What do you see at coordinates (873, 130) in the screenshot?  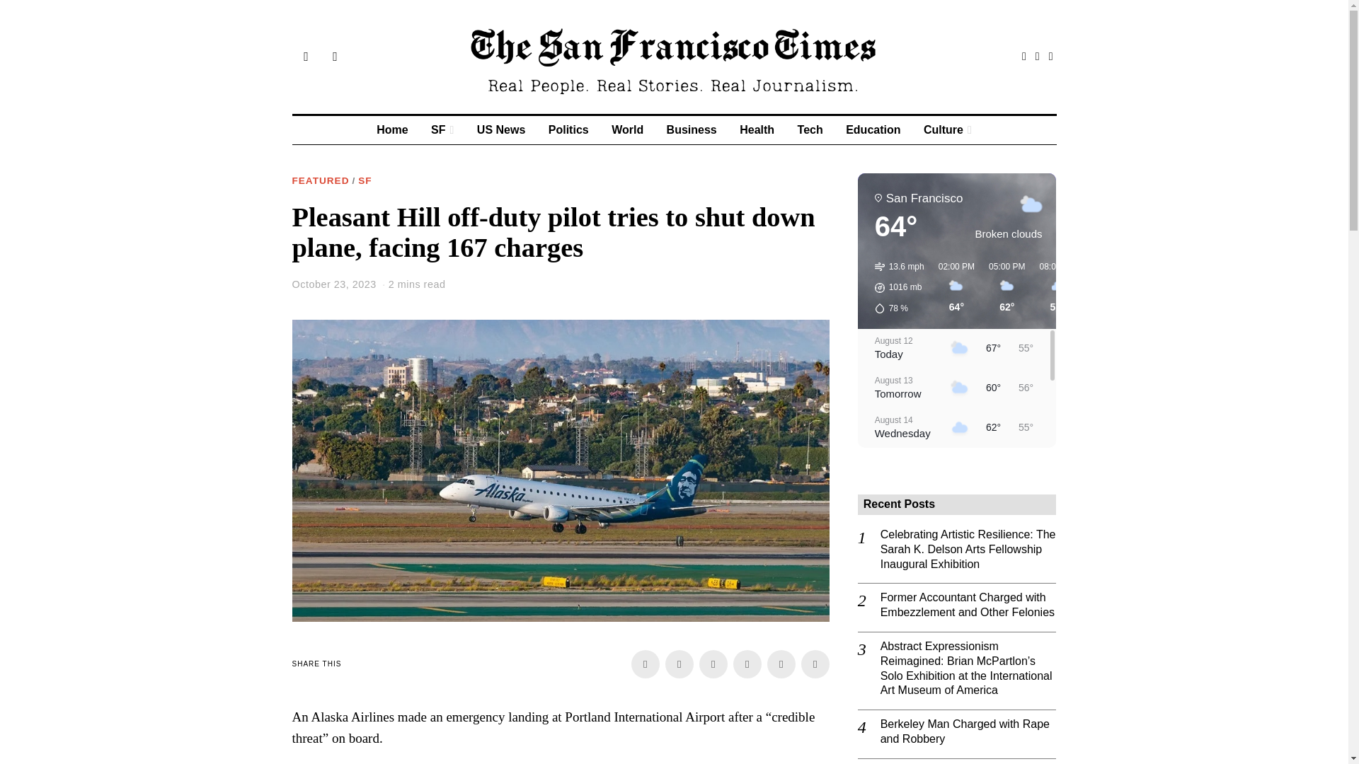 I see `Education` at bounding box center [873, 130].